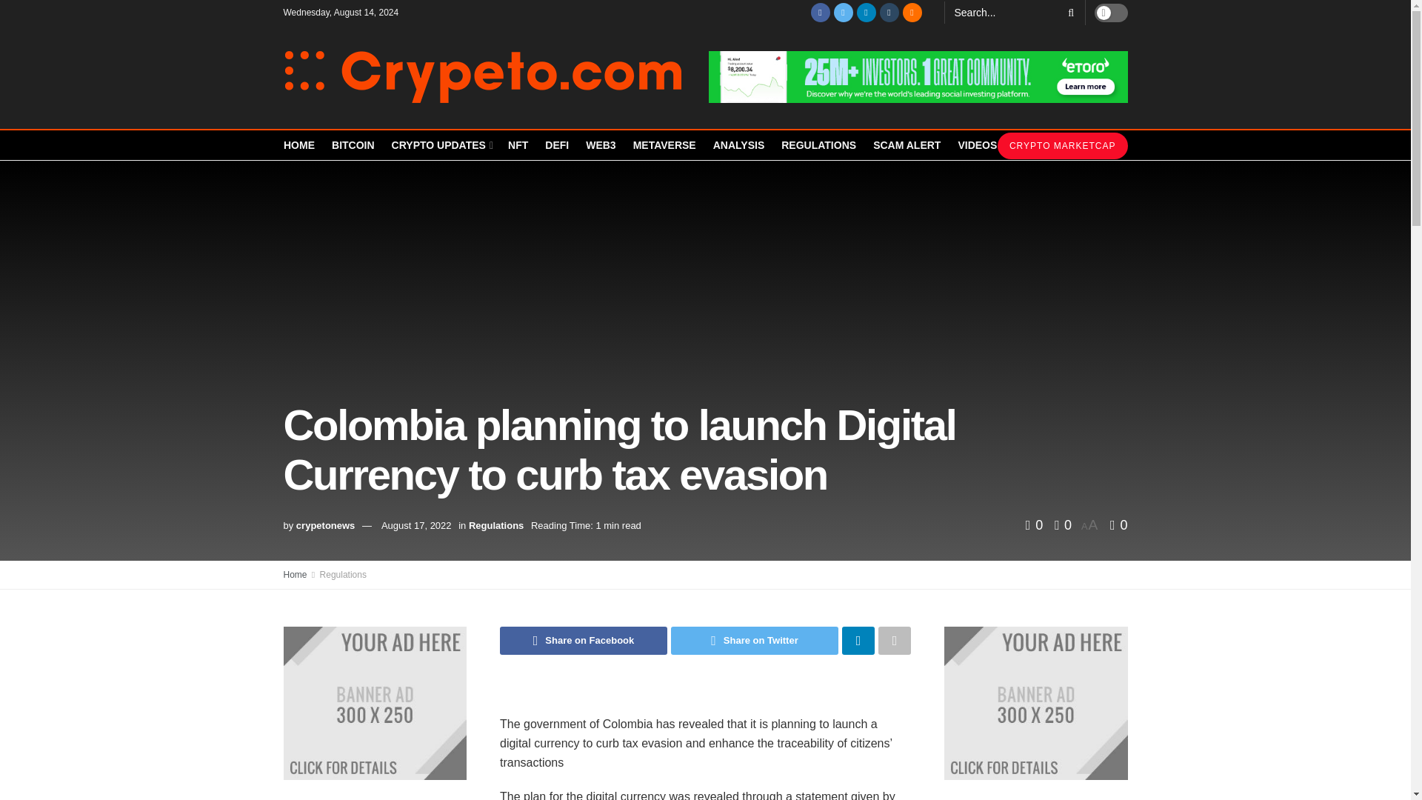  What do you see at coordinates (441, 145) in the screenshot?
I see `CRYPTO UPDATES` at bounding box center [441, 145].